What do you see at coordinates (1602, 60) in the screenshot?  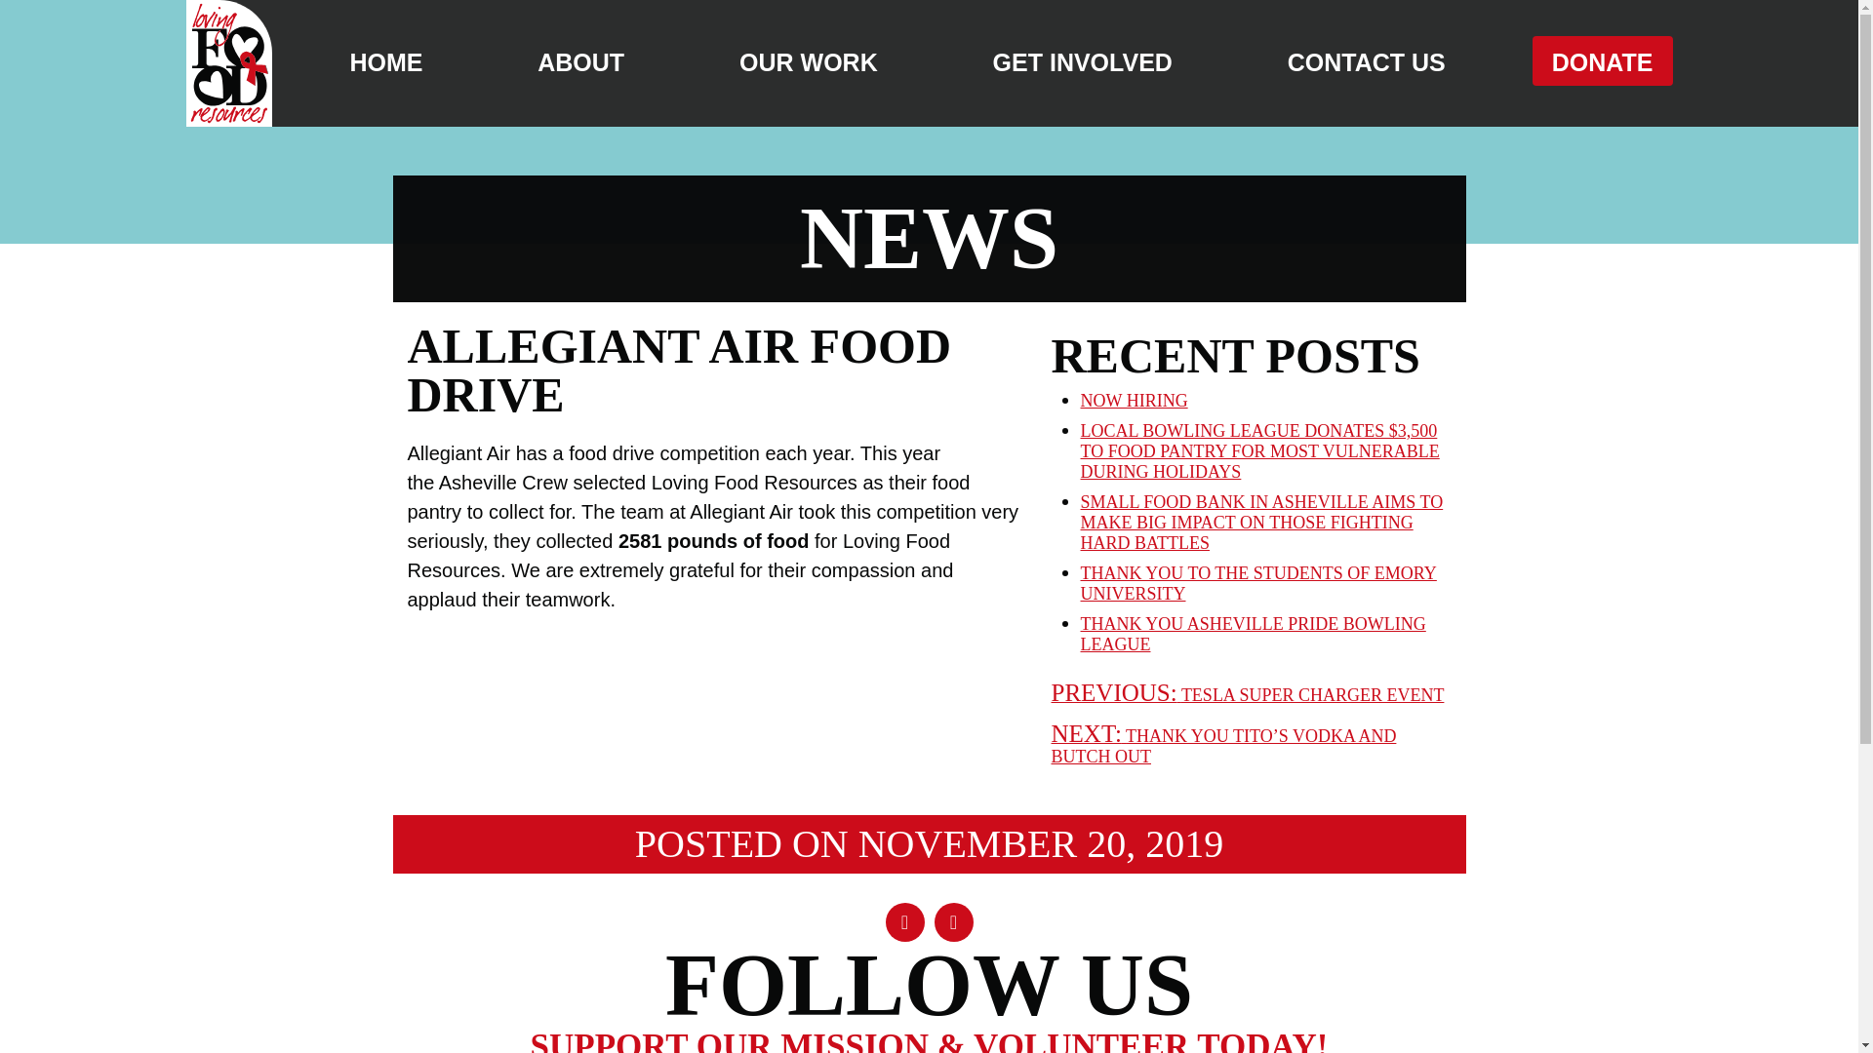 I see `DONATE` at bounding box center [1602, 60].